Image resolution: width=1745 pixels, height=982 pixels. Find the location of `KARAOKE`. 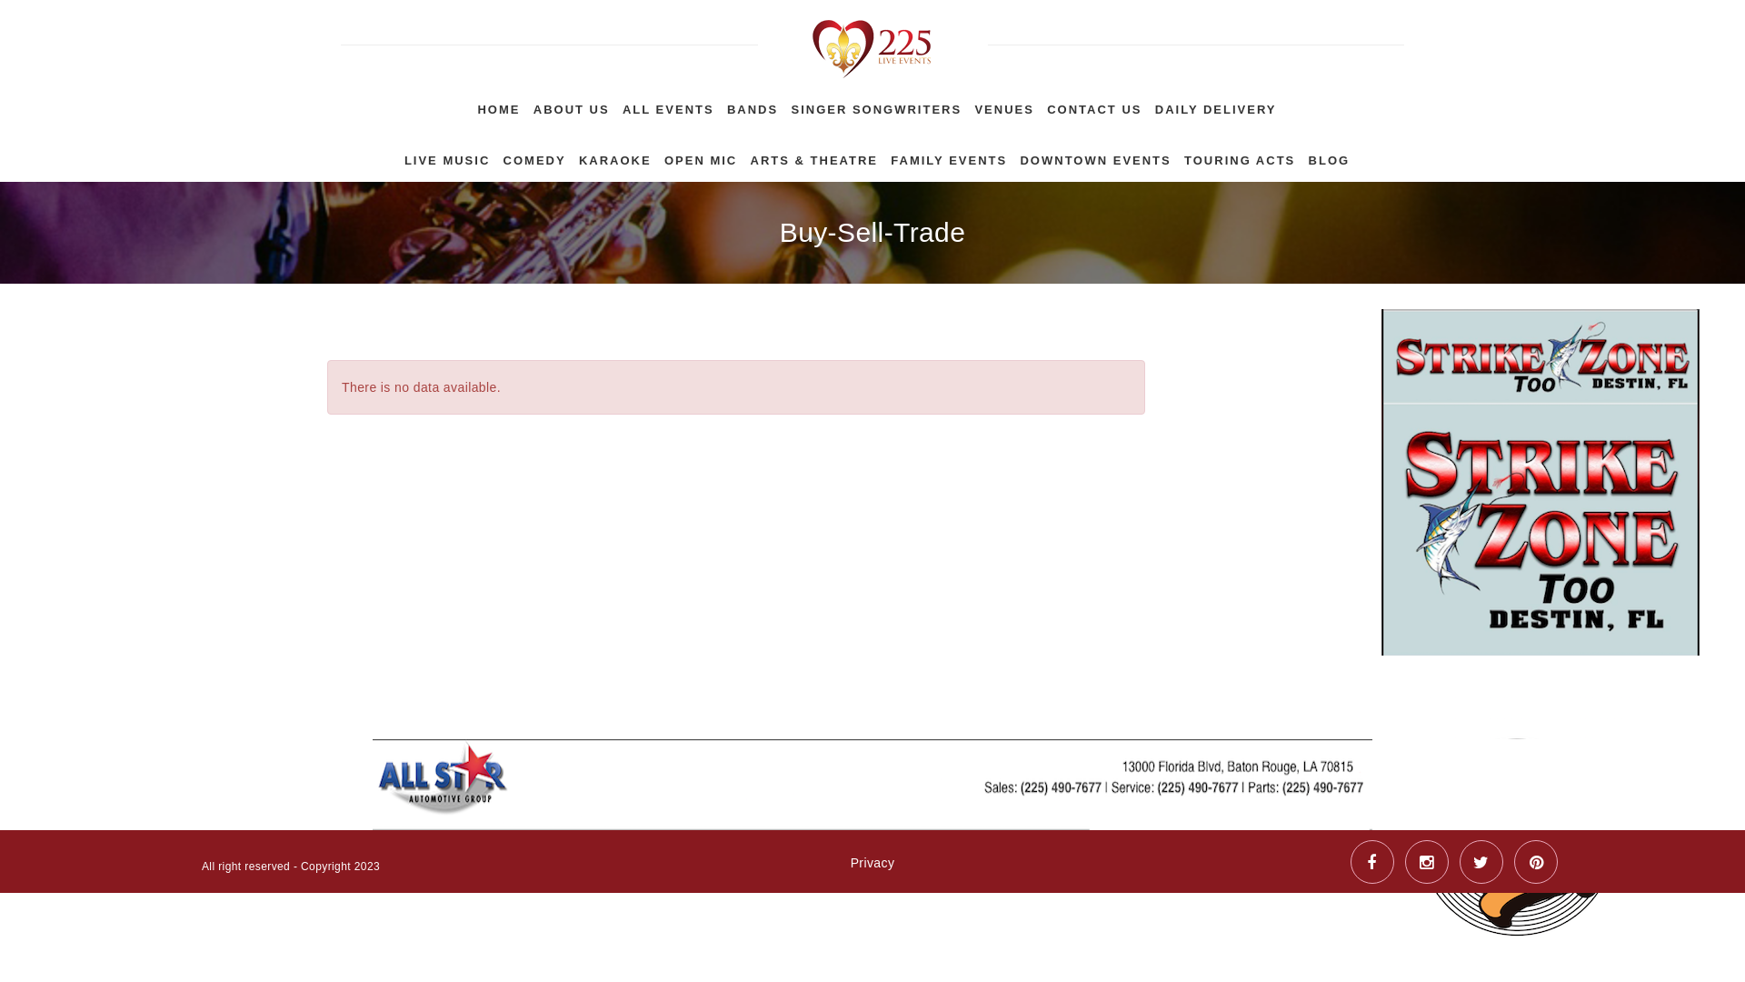

KARAOKE is located at coordinates (615, 155).